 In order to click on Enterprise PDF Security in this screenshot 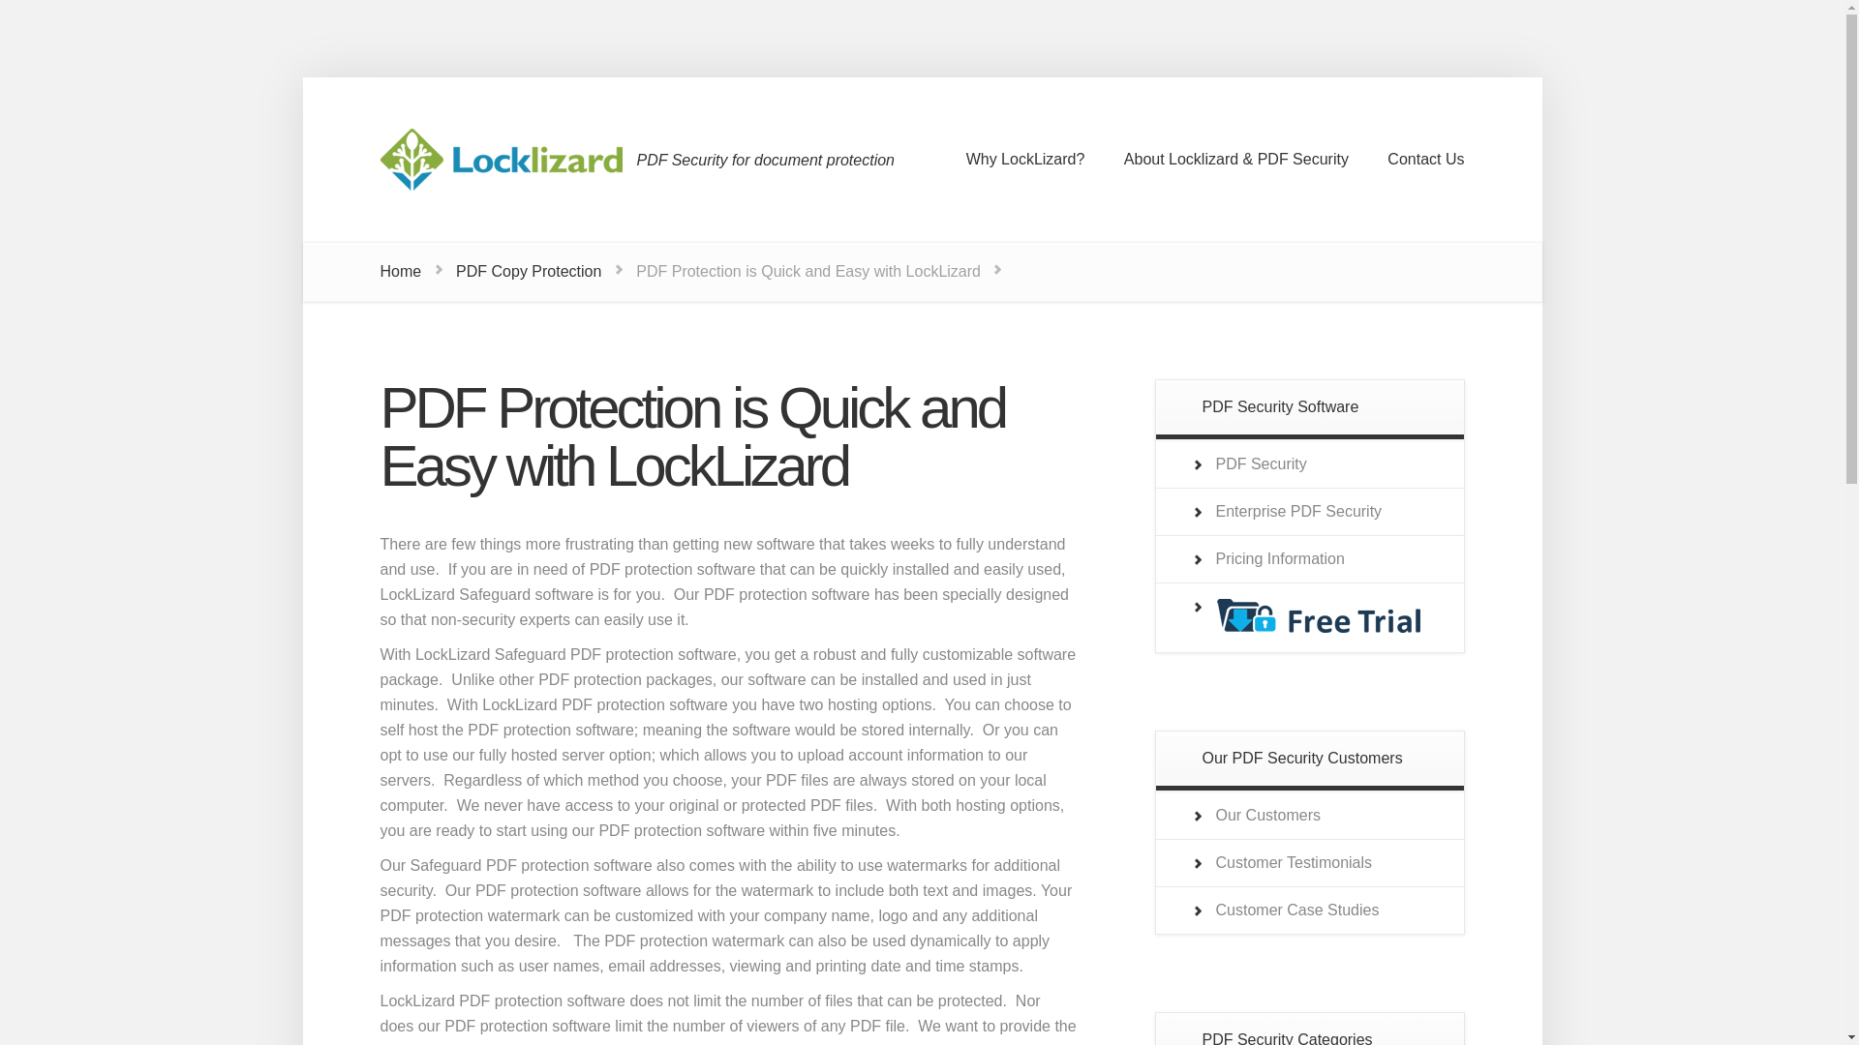, I will do `click(1299, 511)`.